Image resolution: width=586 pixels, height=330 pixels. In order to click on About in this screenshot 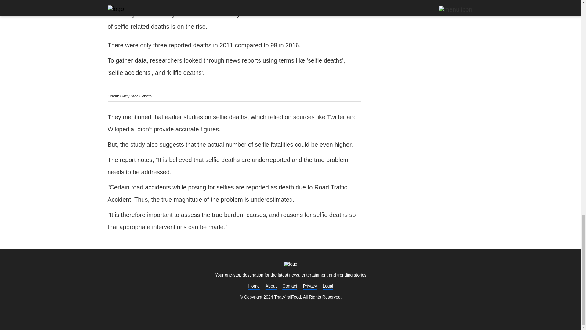, I will do `click(271, 286)`.